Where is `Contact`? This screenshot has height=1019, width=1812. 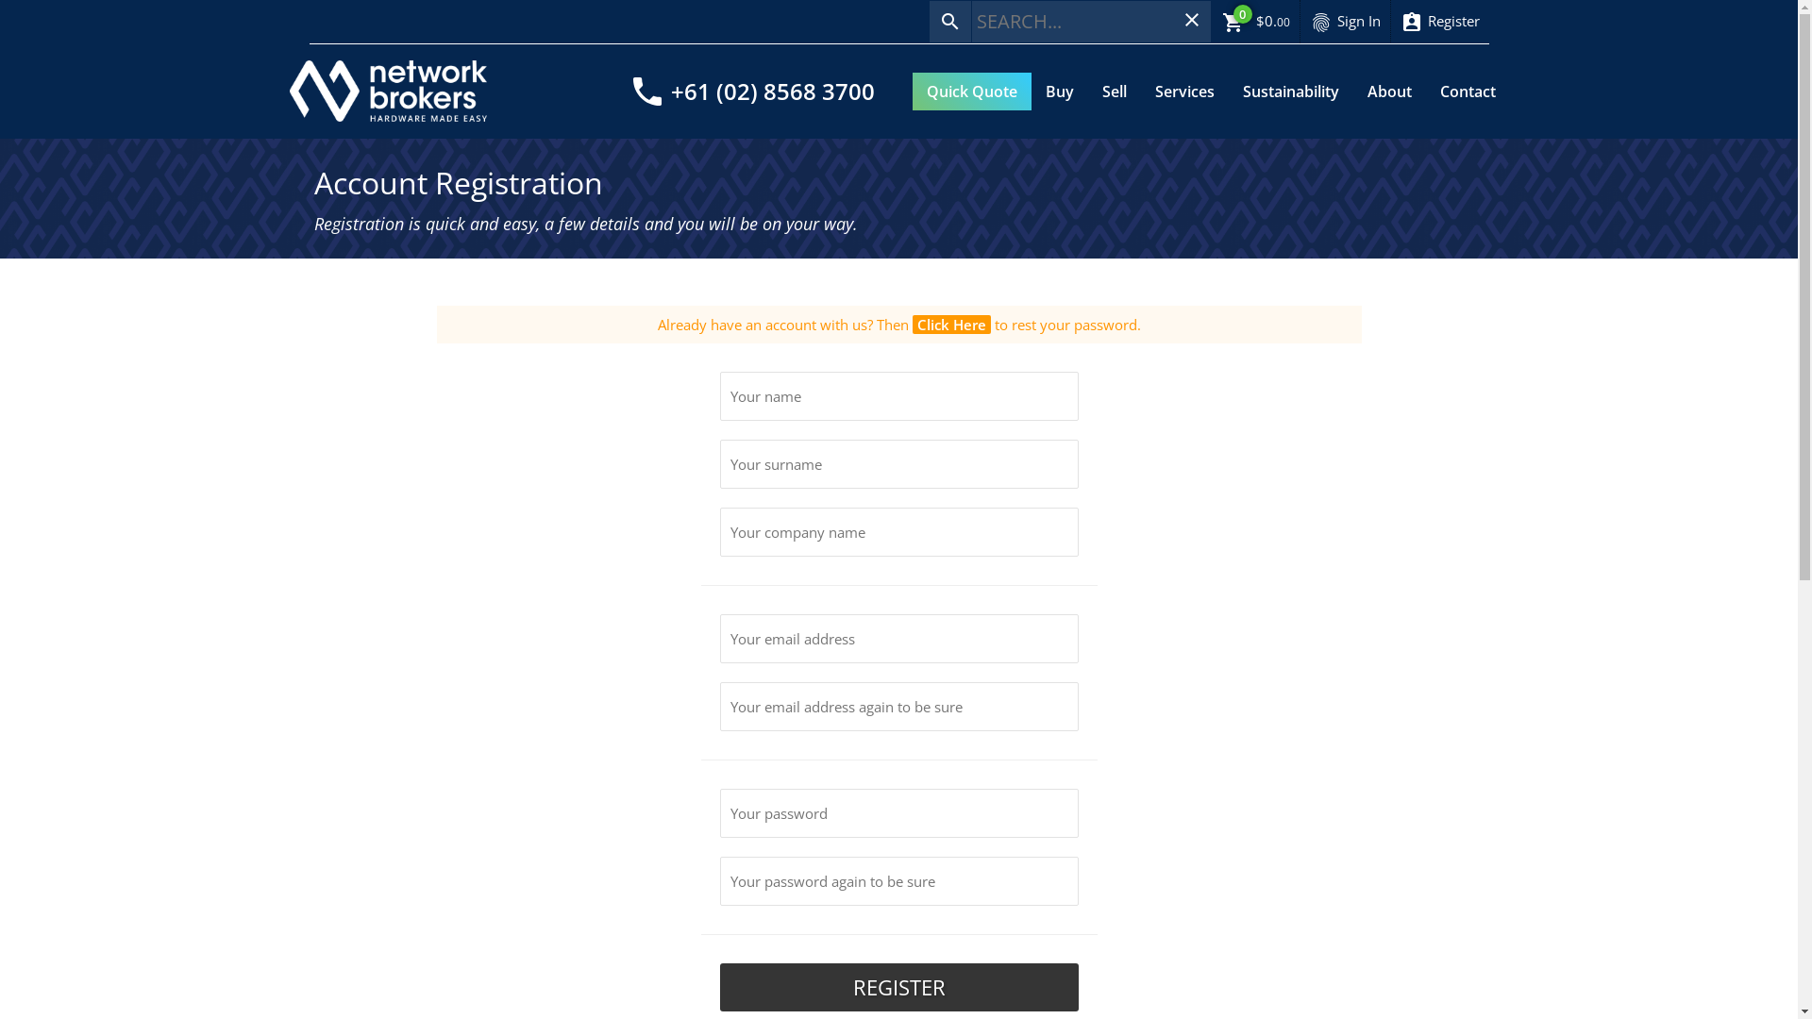 Contact is located at coordinates (1467, 92).